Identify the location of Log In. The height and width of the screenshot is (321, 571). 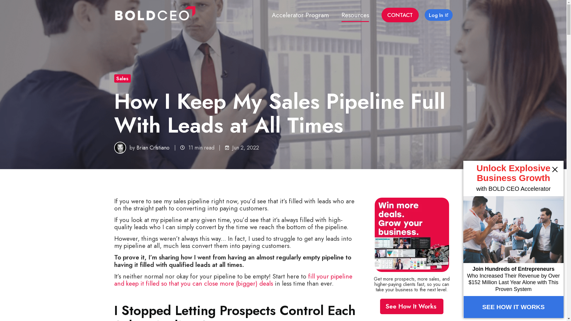
(439, 15).